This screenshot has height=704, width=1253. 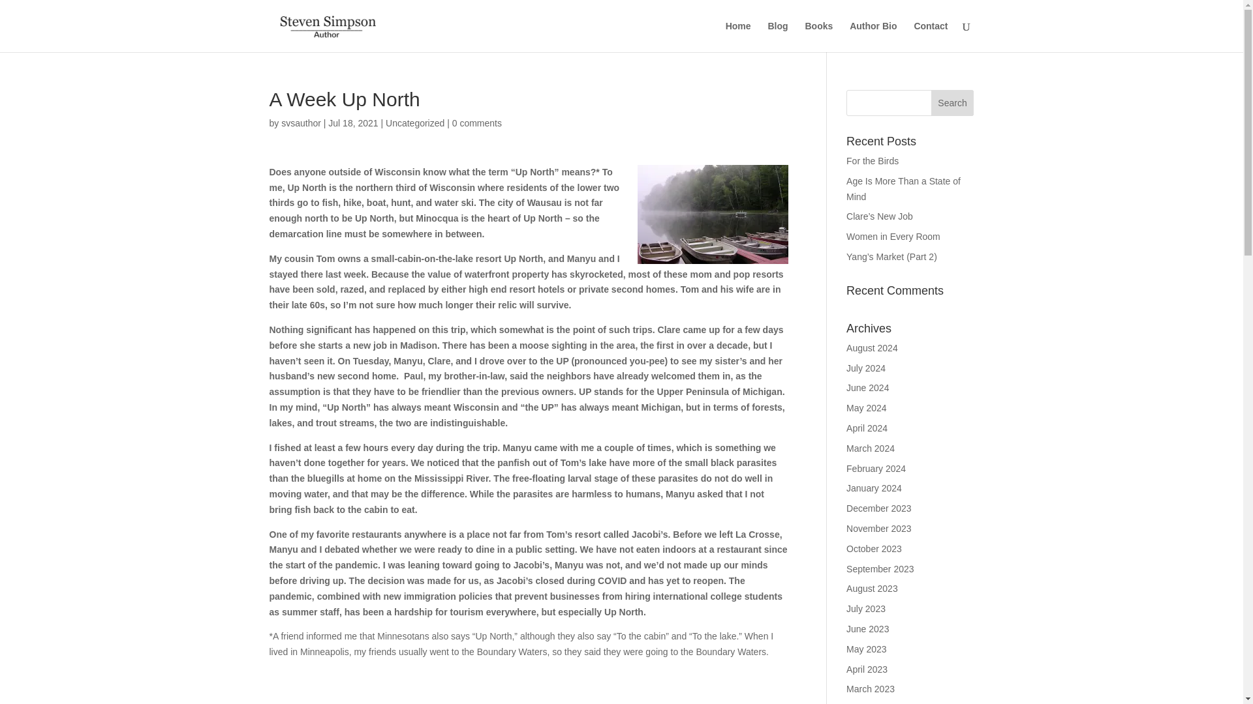 I want to click on May 2023, so click(x=866, y=649).